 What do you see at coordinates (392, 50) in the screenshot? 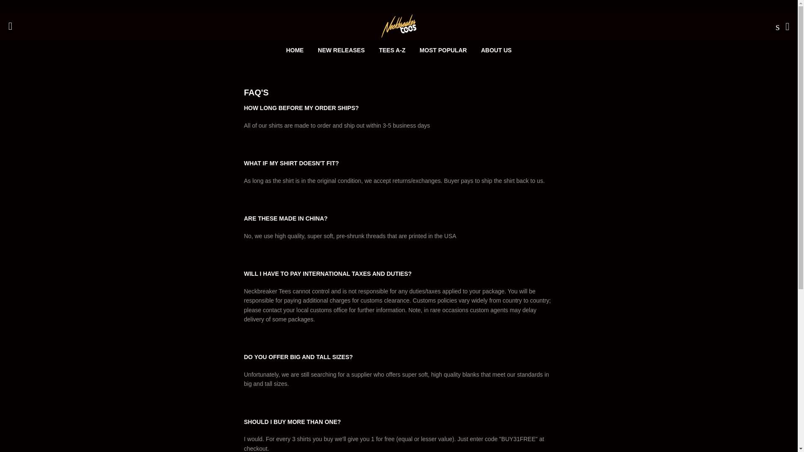
I see `TEES A-Z` at bounding box center [392, 50].